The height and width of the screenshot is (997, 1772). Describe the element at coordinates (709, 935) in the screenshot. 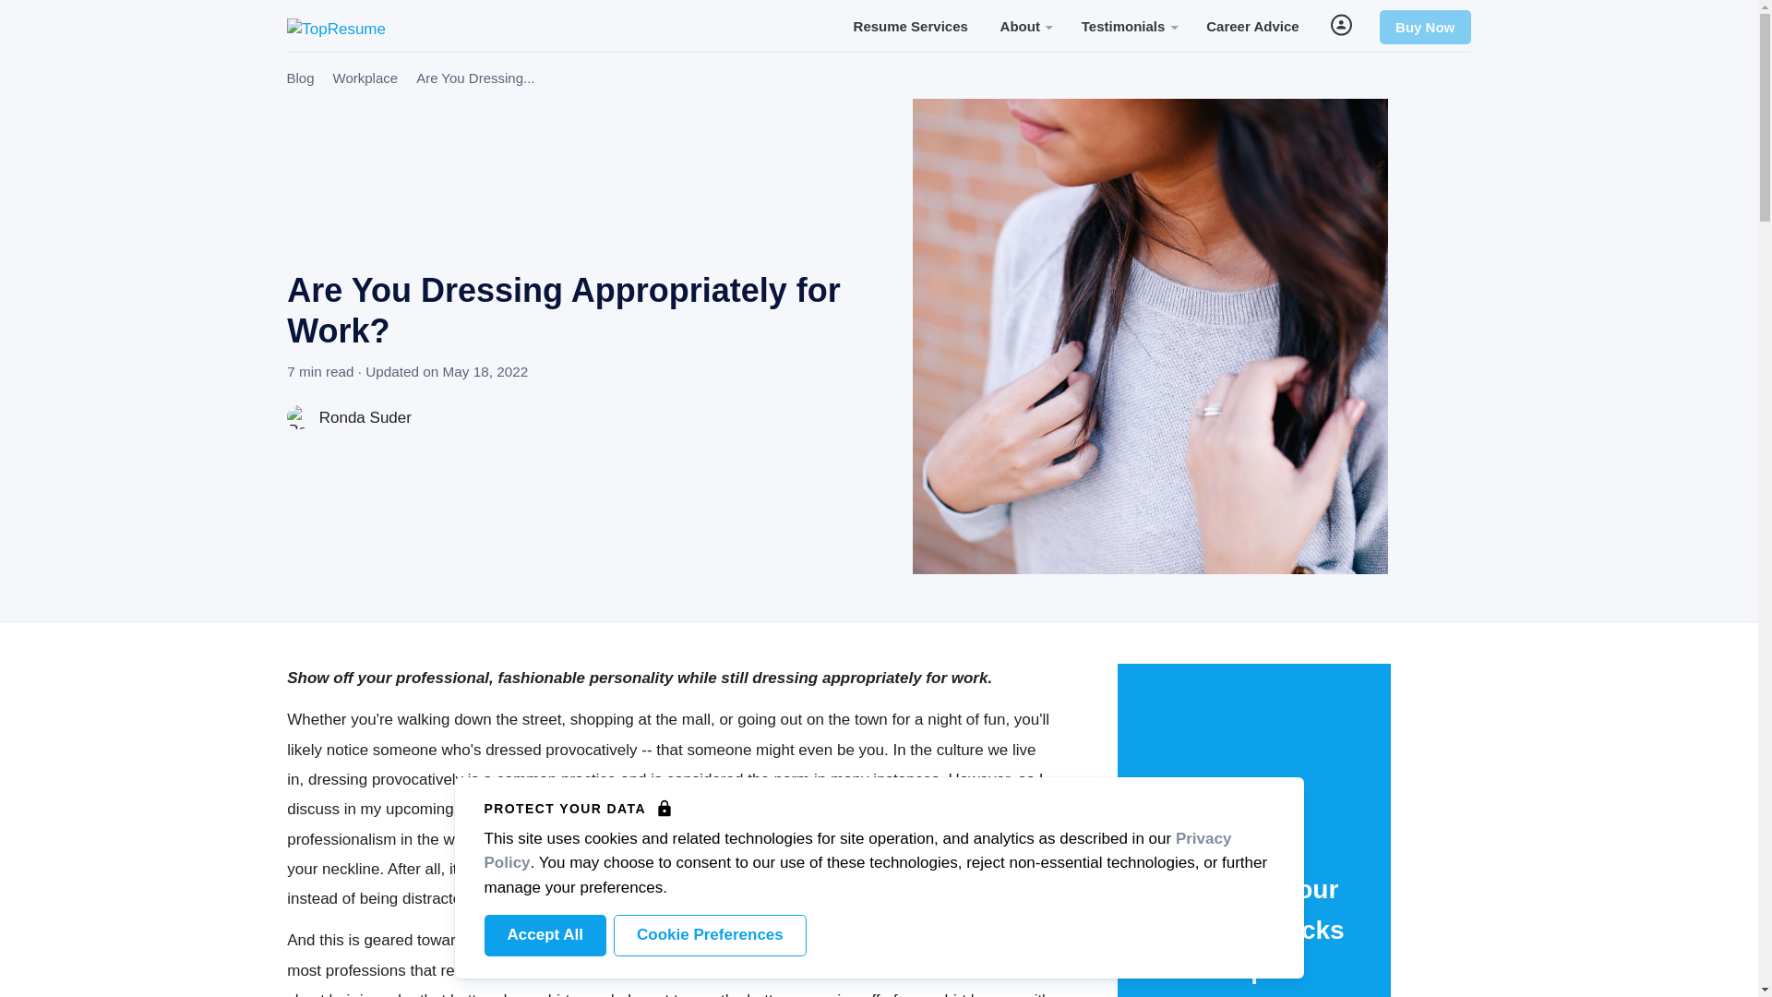

I see `Cookie Preferences` at that location.